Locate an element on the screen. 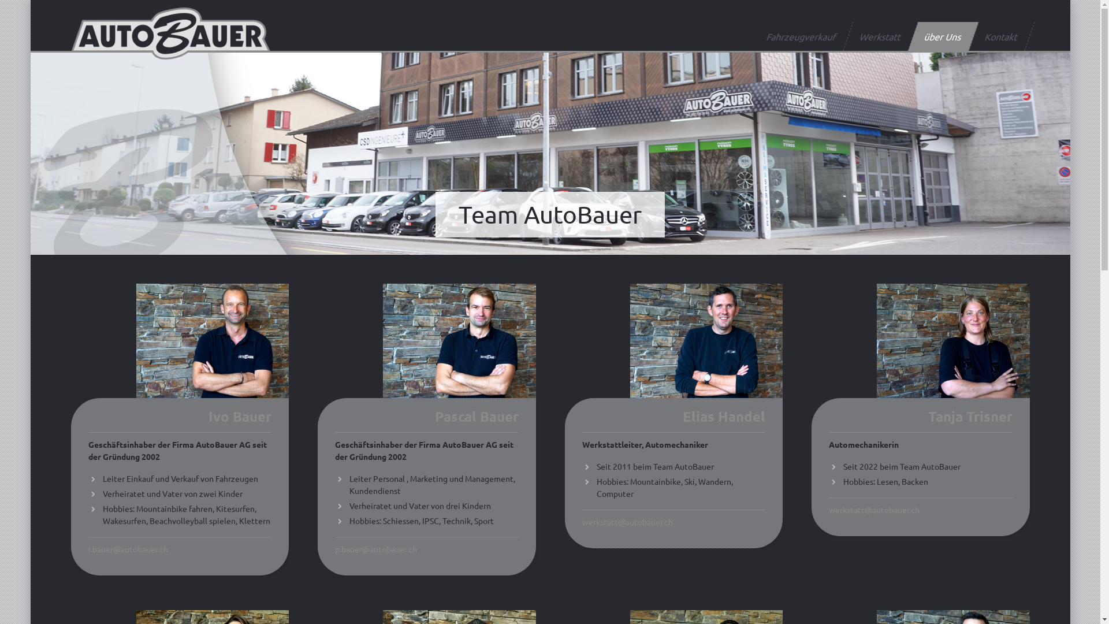 Image resolution: width=1109 pixels, height=624 pixels. i.bauer@autobauer.ch is located at coordinates (128, 549).